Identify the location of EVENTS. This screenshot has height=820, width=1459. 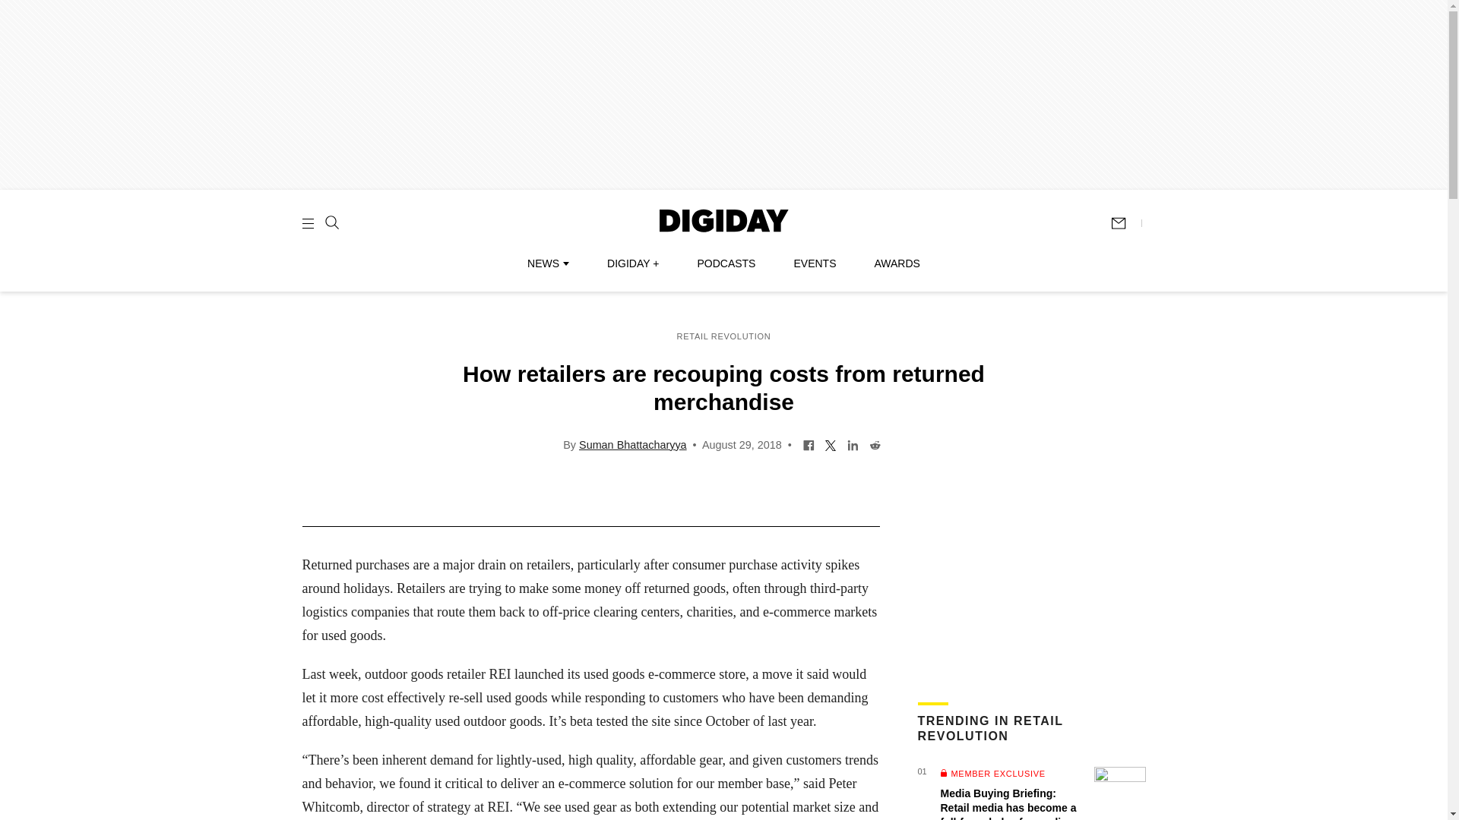
(815, 263).